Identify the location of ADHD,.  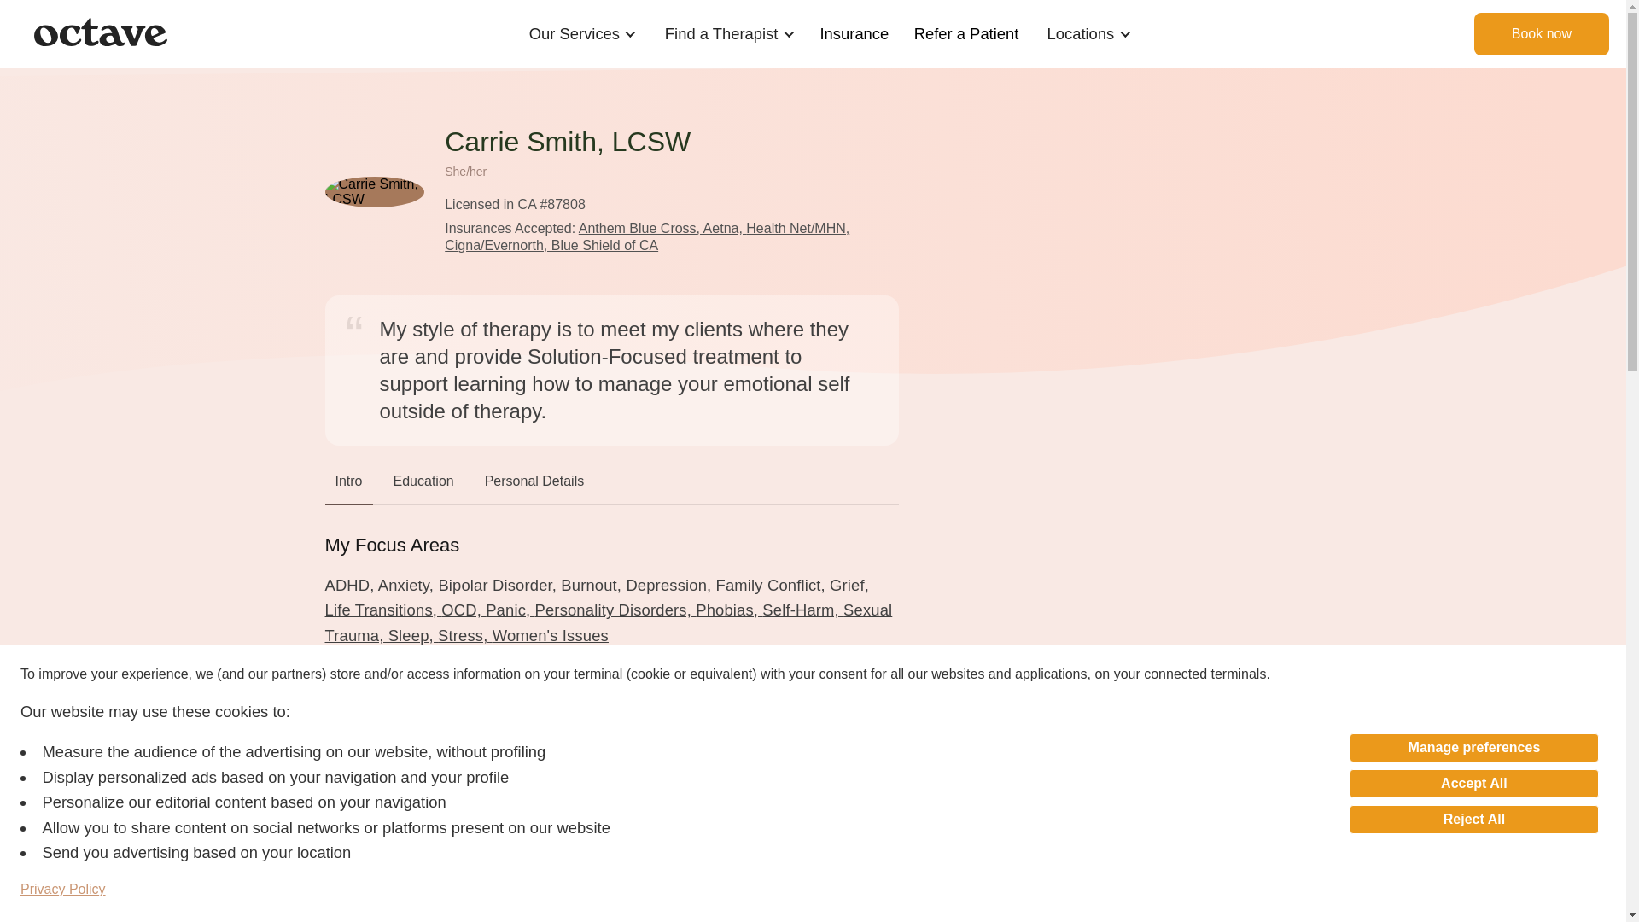
(350, 585).